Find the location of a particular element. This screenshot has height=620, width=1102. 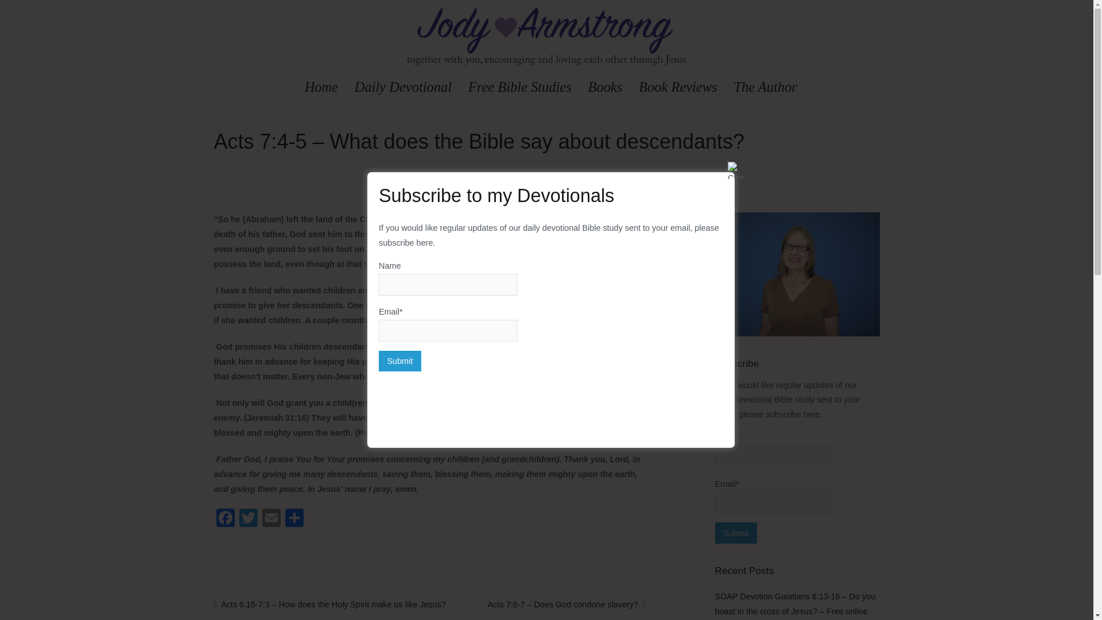

Twitter is located at coordinates (248, 519).